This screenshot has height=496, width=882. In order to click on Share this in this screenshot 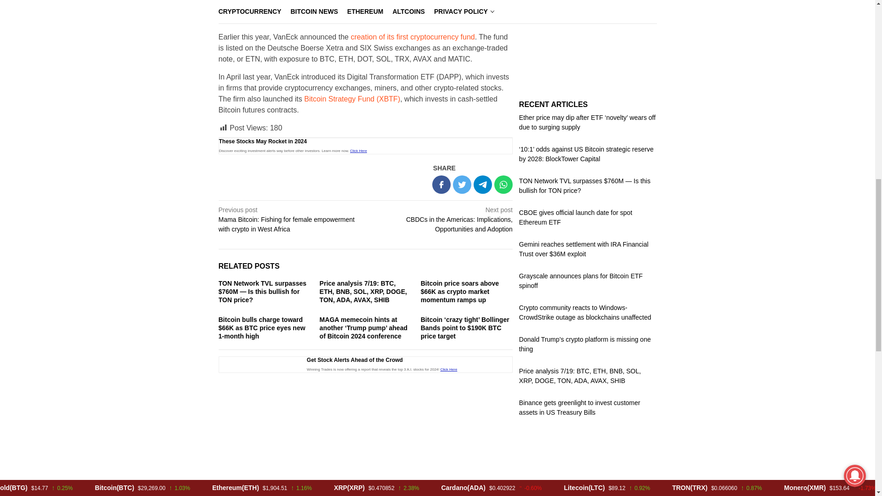, I will do `click(441, 185)`.